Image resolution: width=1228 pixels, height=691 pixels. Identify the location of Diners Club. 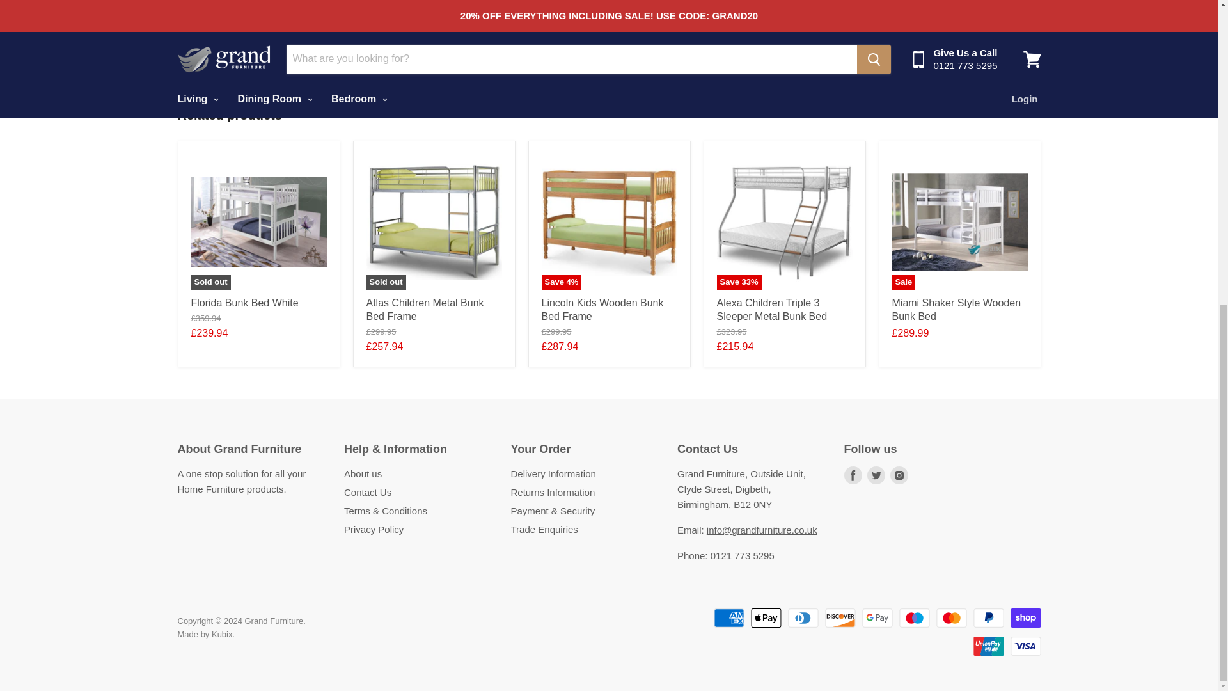
(803, 618).